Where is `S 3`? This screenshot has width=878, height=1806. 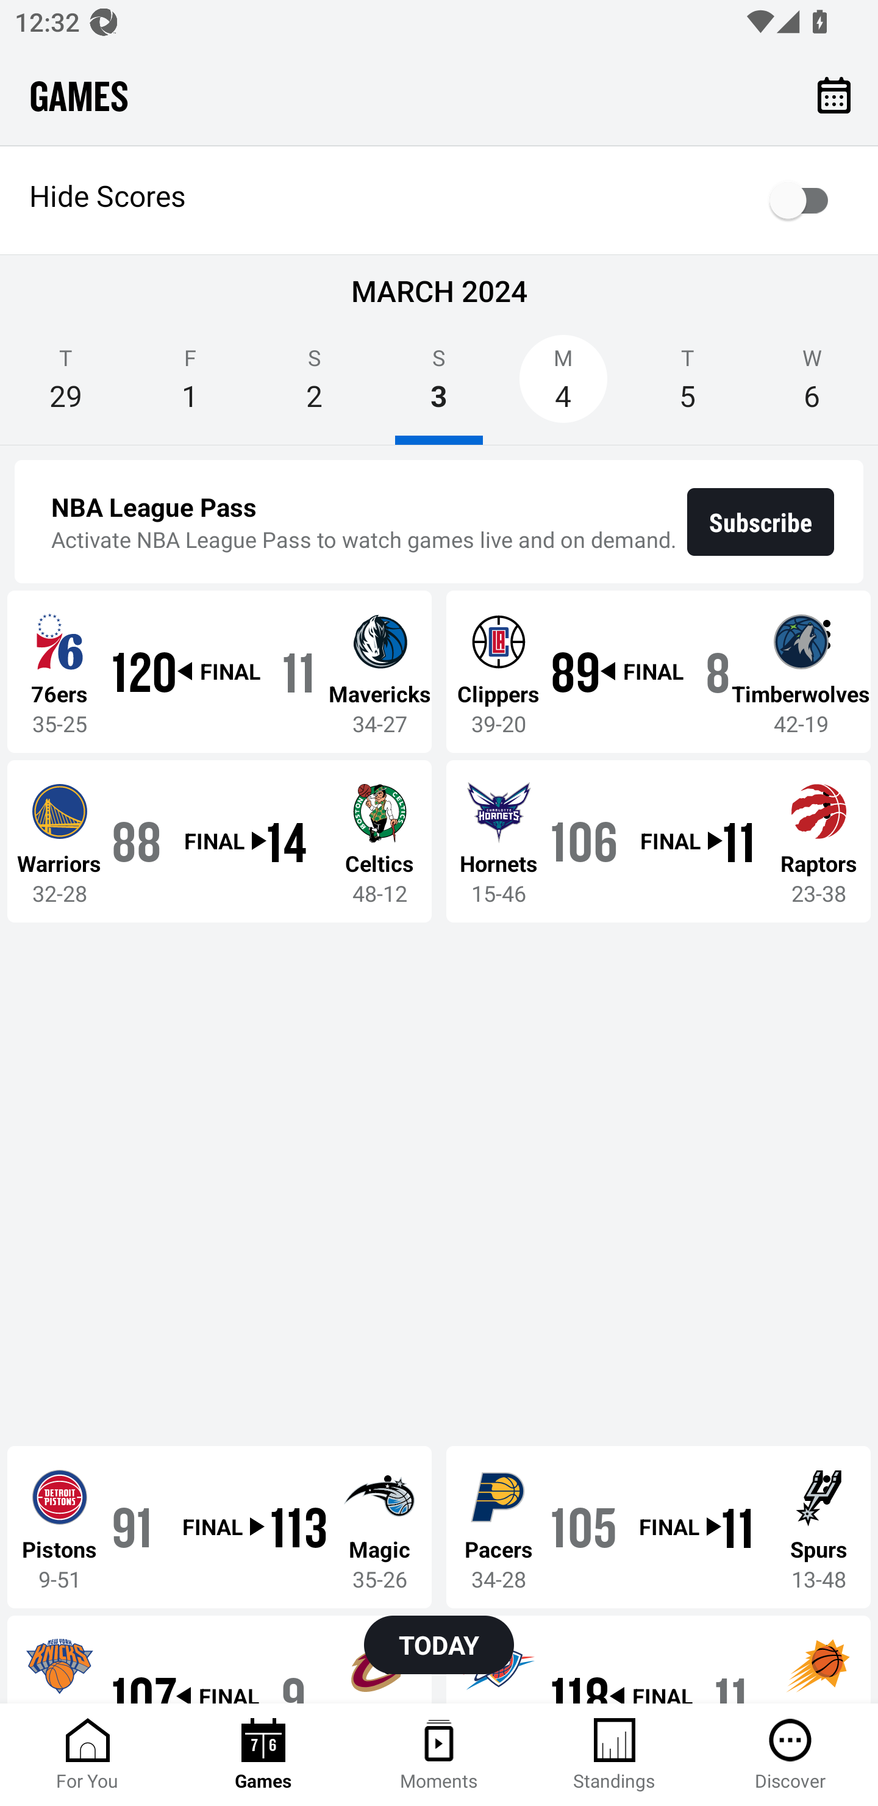 S 3 is located at coordinates (439, 386).